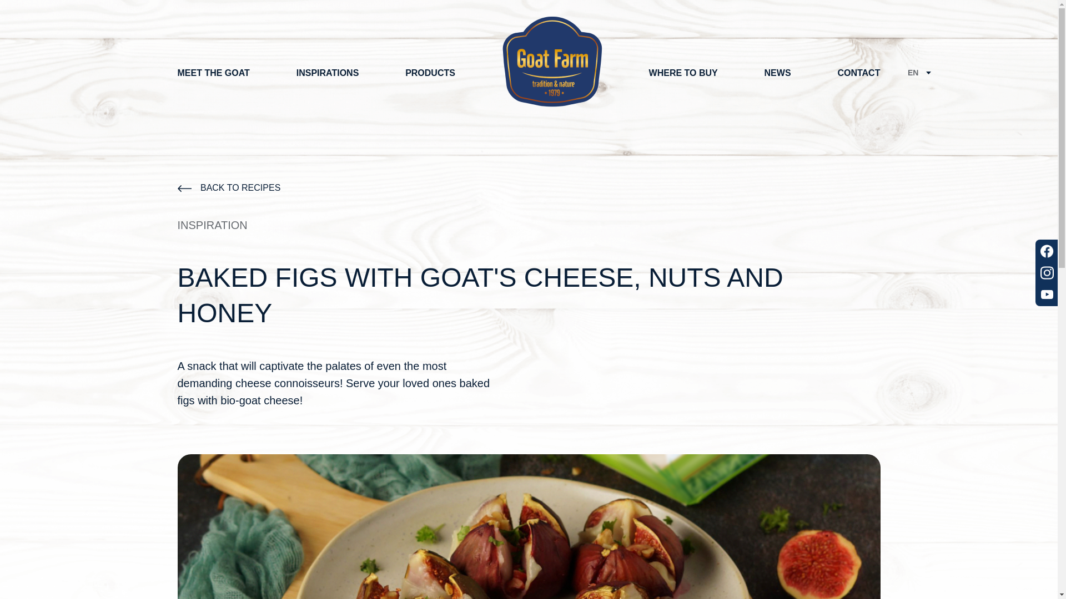 The width and height of the screenshot is (1066, 599). I want to click on NEWS, so click(777, 73).